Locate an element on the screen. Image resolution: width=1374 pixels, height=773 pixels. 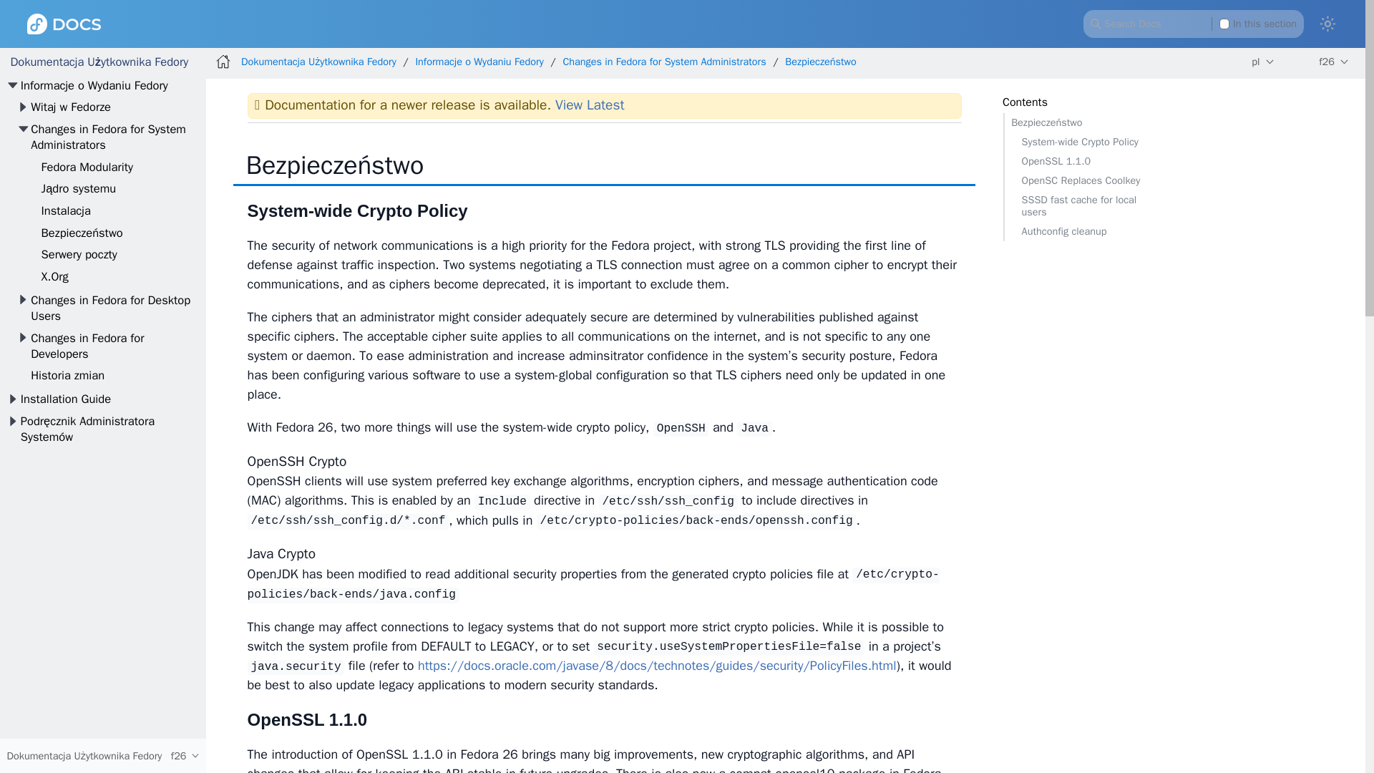
Witaj w Fedorze is located at coordinates (70, 107).